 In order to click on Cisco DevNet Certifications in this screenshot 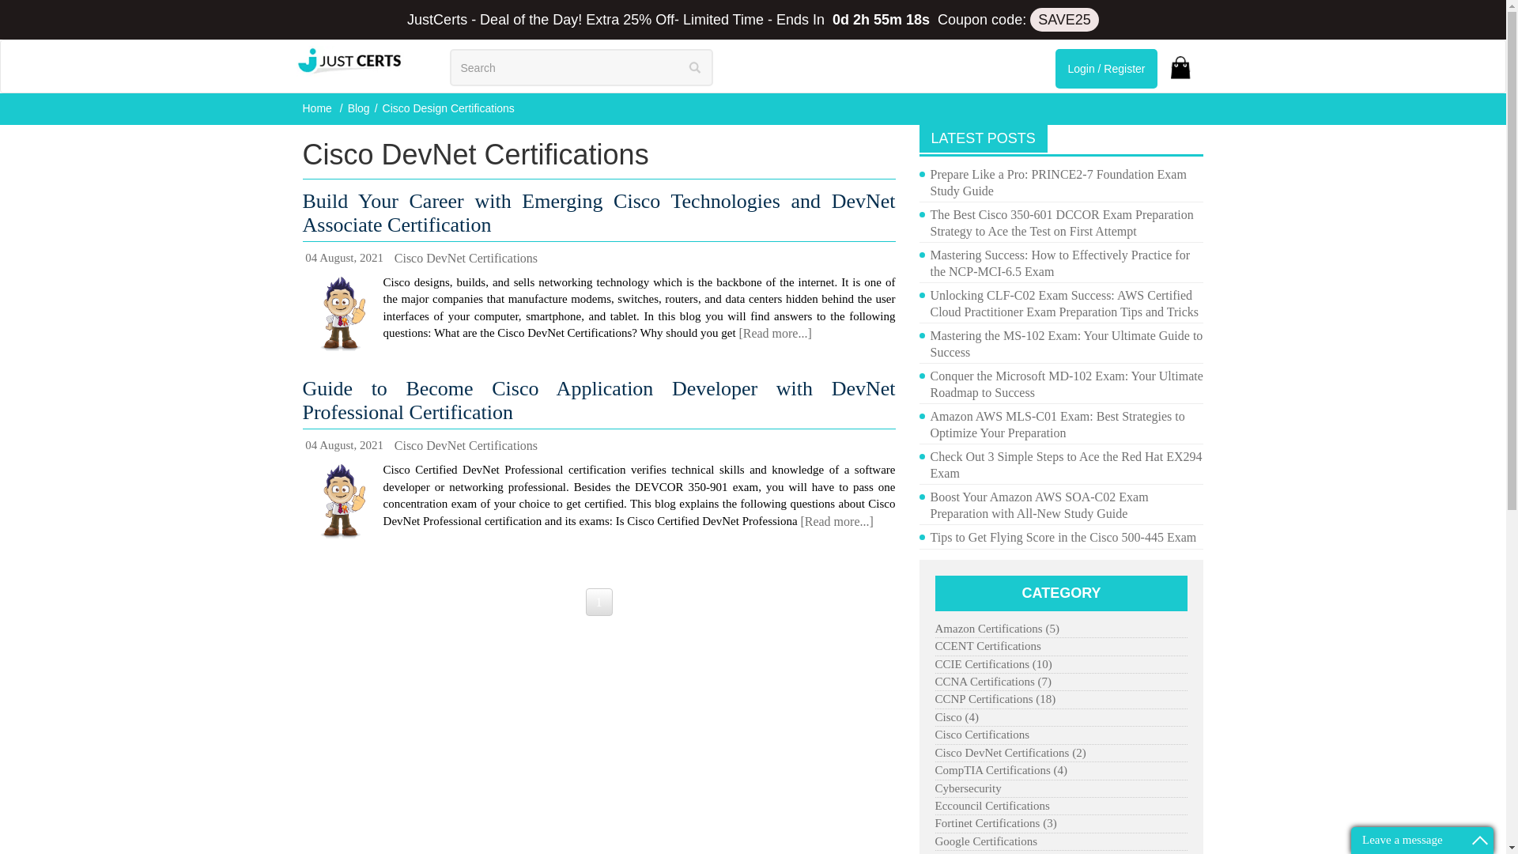, I will do `click(466, 444)`.